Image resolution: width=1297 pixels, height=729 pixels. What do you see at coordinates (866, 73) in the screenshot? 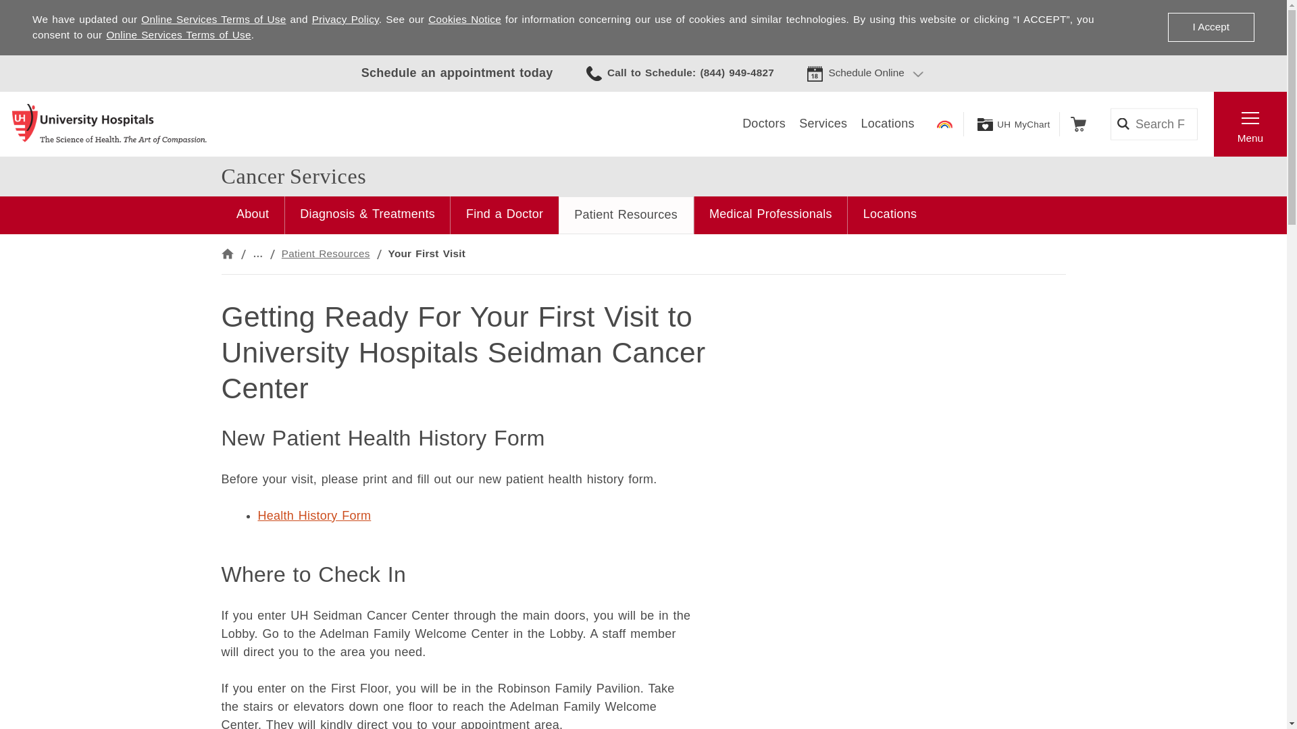
I see `Schedule Online` at bounding box center [866, 73].